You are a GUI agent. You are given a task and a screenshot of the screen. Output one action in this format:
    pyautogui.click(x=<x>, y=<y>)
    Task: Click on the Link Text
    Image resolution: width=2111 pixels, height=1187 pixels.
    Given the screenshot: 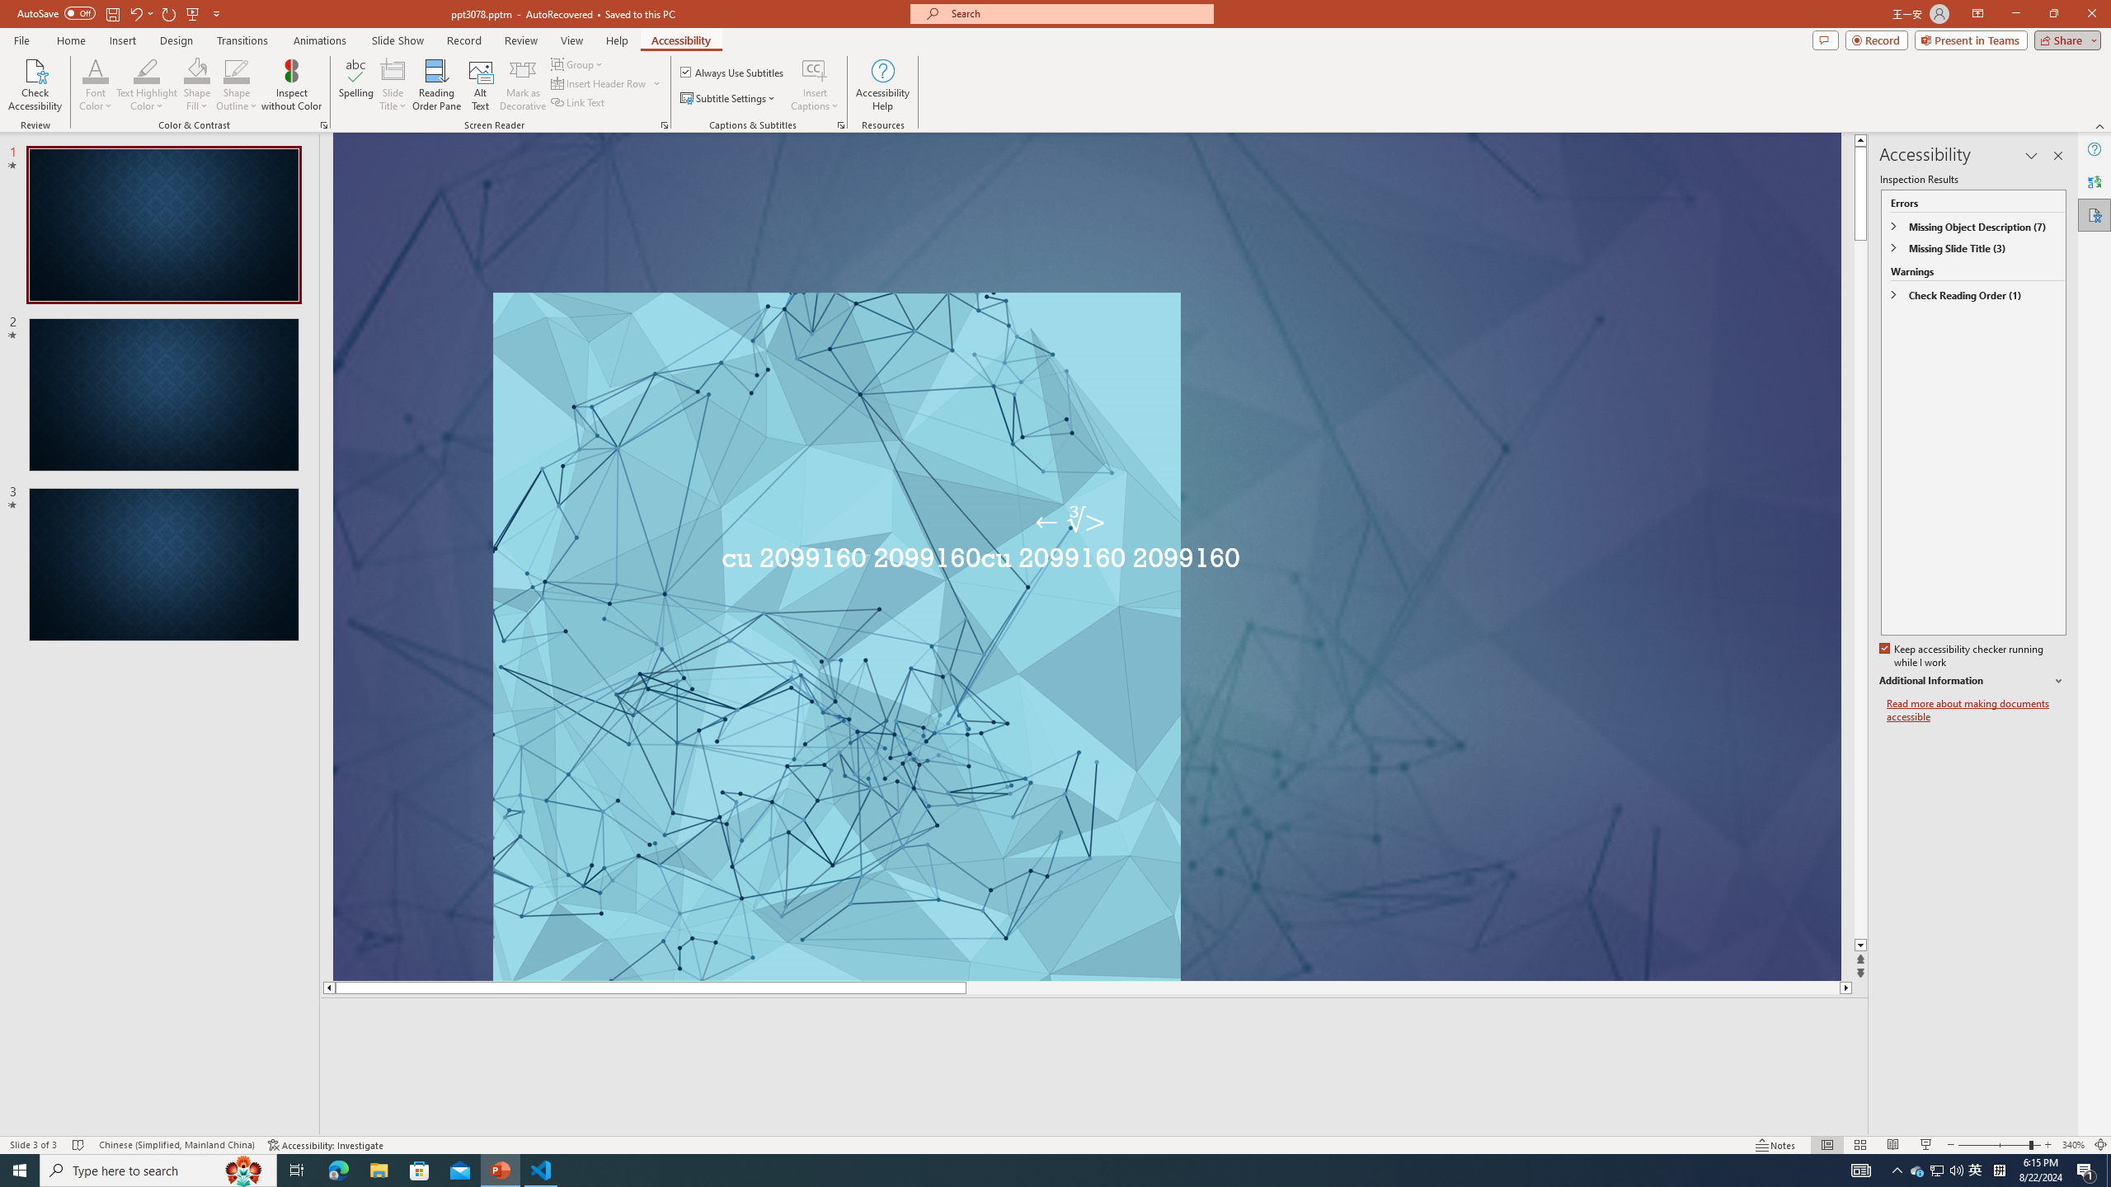 What is the action you would take?
    pyautogui.click(x=579, y=102)
    